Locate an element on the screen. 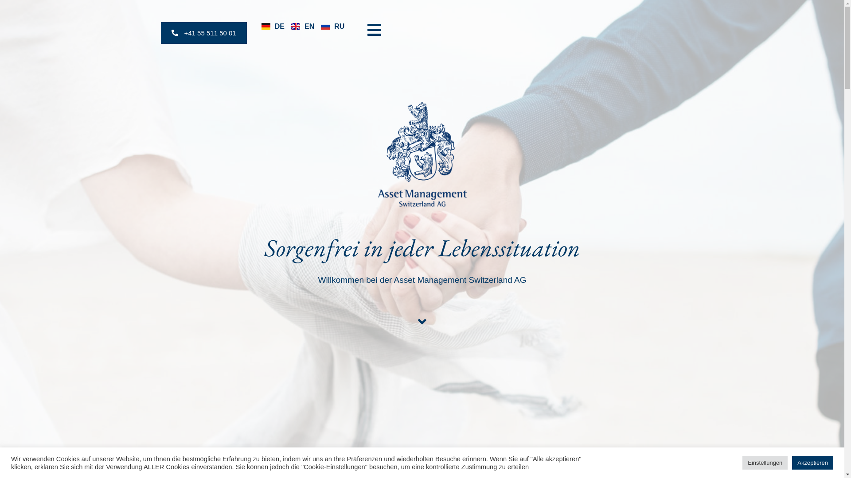 Image resolution: width=851 pixels, height=478 pixels. Einstellungen is located at coordinates (765, 463).